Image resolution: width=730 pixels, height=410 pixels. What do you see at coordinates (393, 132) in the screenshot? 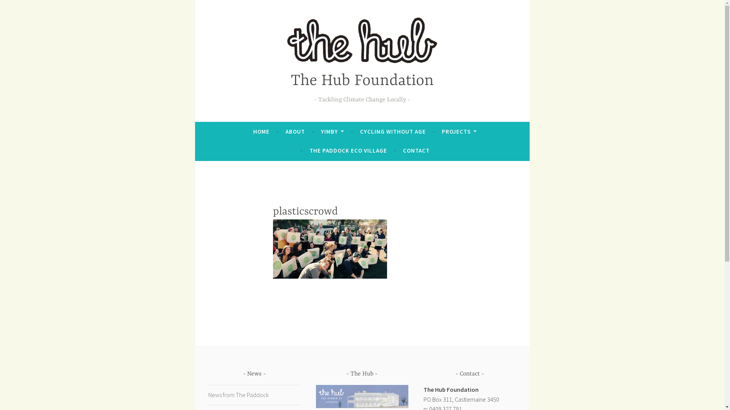
I see `CYCLING WITHOUT AGE` at bounding box center [393, 132].